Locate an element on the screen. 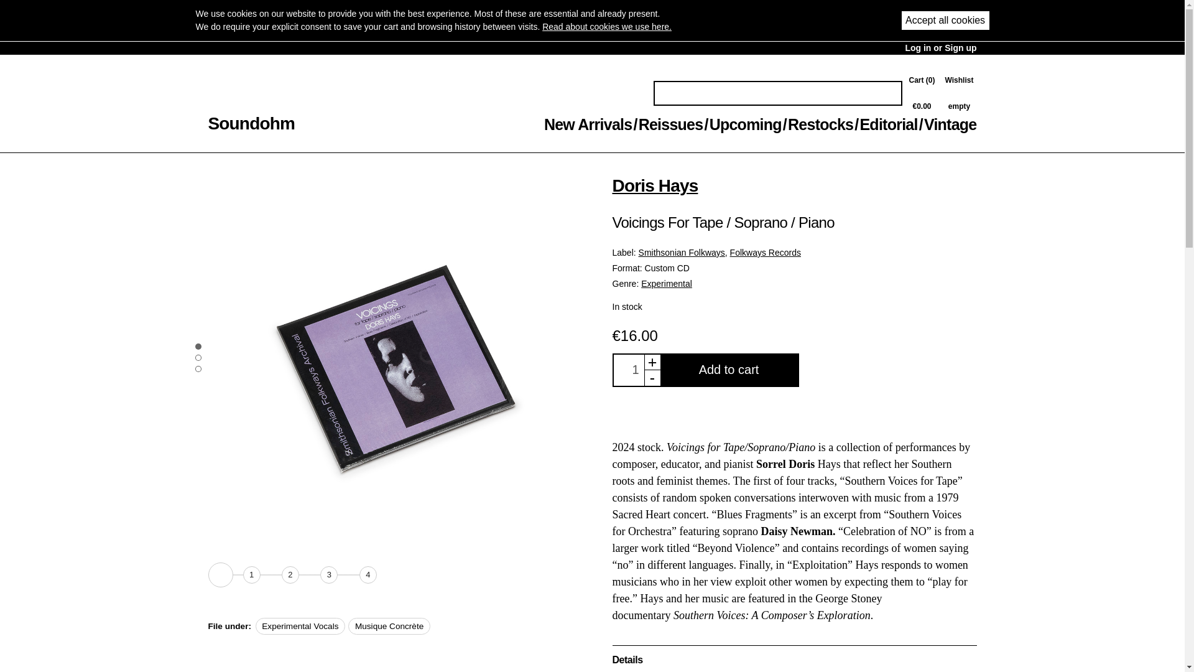 This screenshot has width=1194, height=672. Reissues is located at coordinates (670, 124).